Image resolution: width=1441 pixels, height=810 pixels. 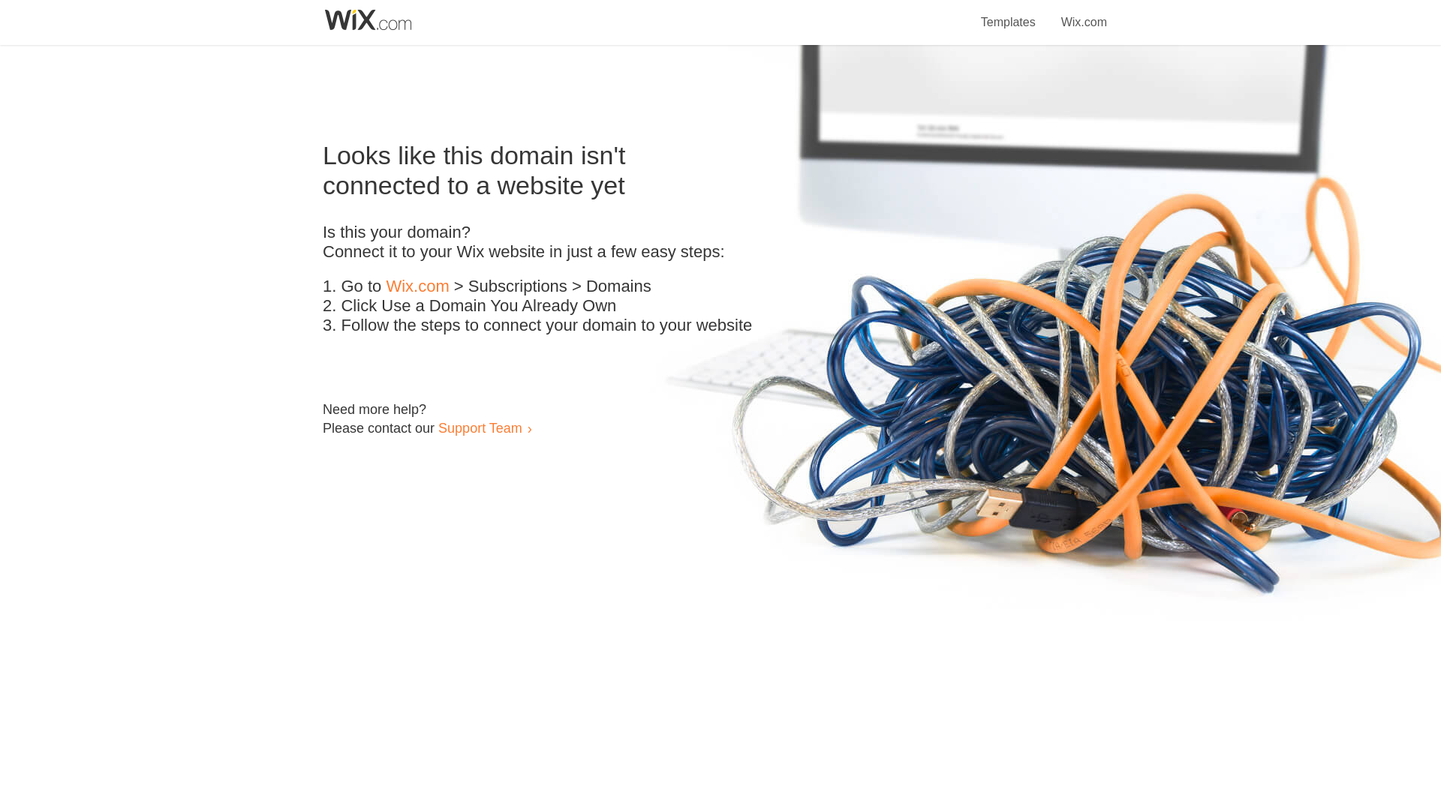 I want to click on Templates, so click(x=1009, y=13).